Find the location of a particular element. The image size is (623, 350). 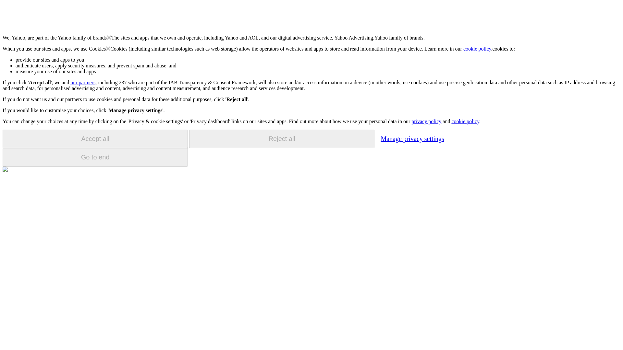

Go to end is located at coordinates (95, 157).